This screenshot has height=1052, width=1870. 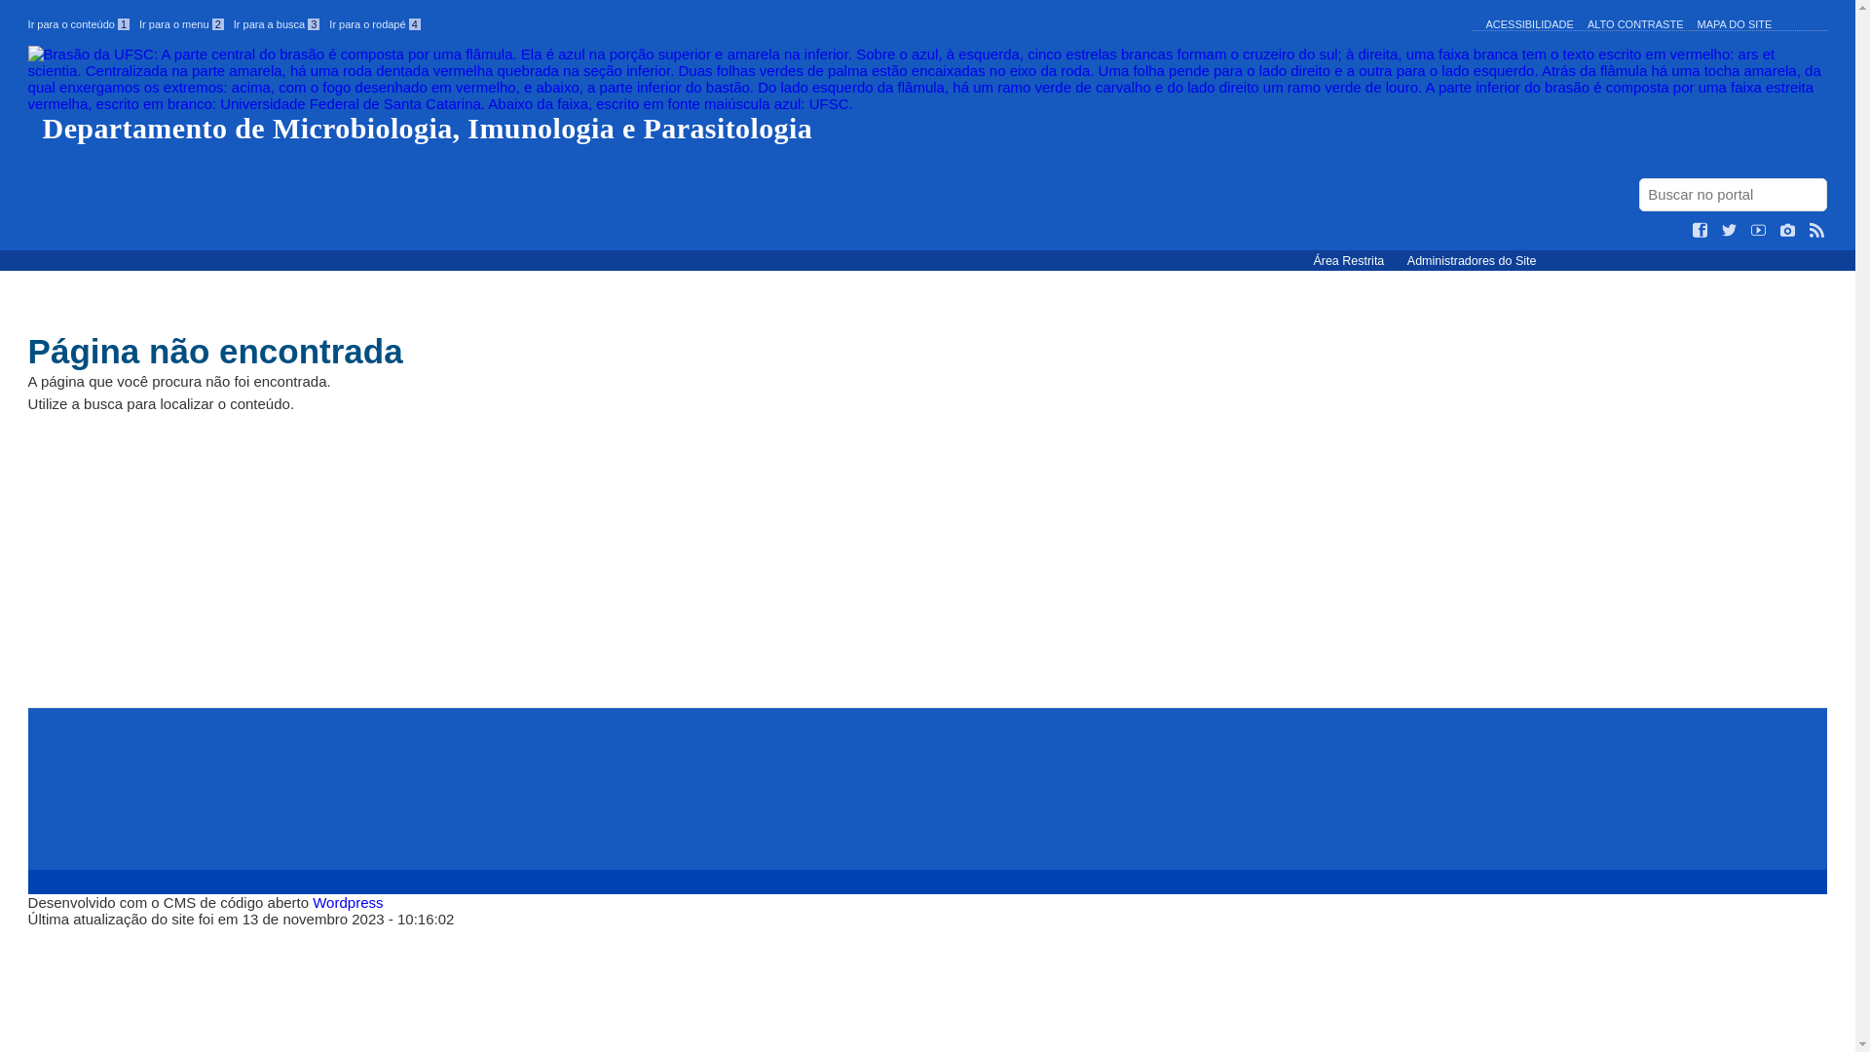 What do you see at coordinates (181, 24) in the screenshot?
I see `Ir para o menu 2` at bounding box center [181, 24].